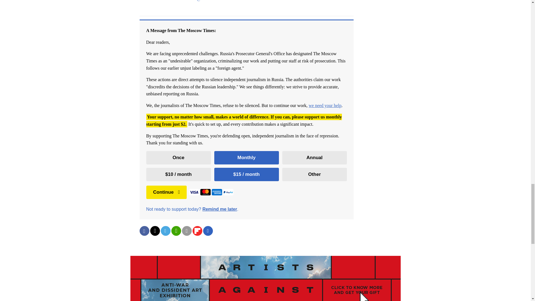  Describe the element at coordinates (197, 231) in the screenshot. I see `Share on Flipboard` at that location.